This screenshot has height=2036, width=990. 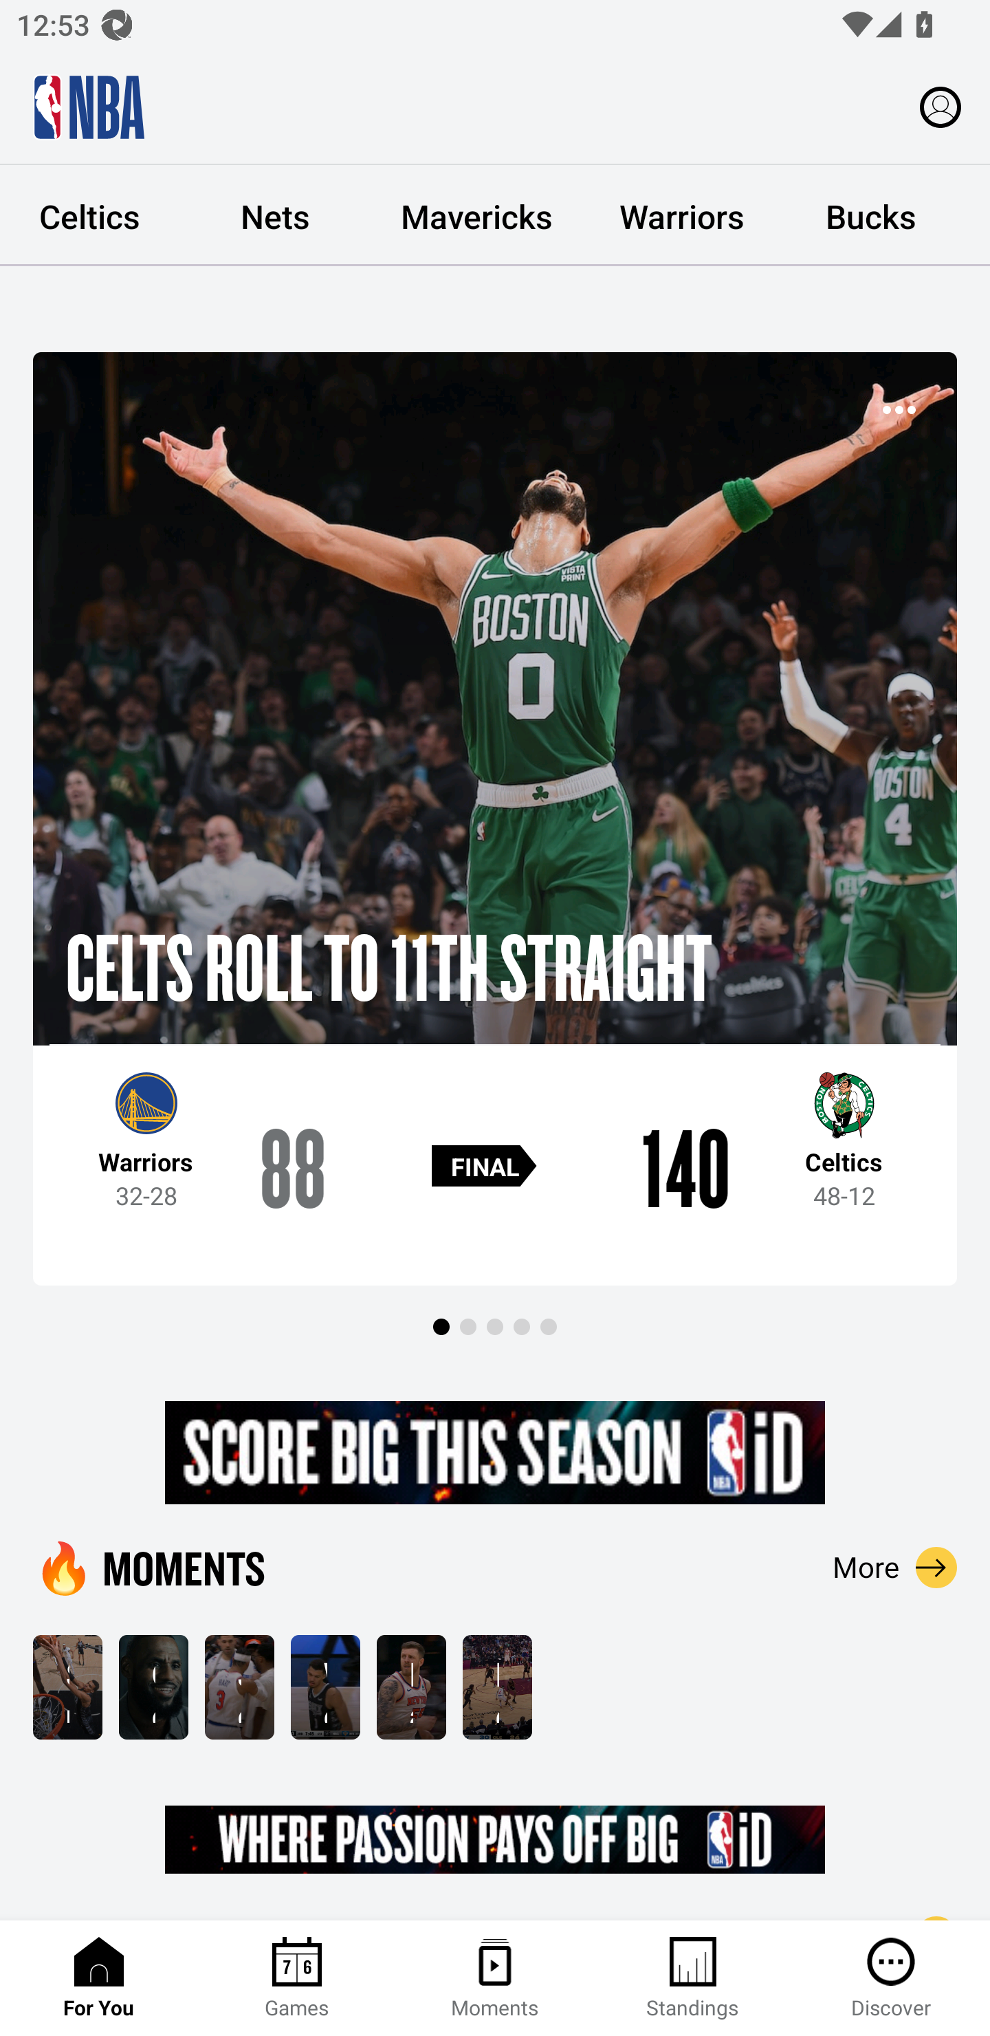 What do you see at coordinates (693, 1978) in the screenshot?
I see `Standings` at bounding box center [693, 1978].